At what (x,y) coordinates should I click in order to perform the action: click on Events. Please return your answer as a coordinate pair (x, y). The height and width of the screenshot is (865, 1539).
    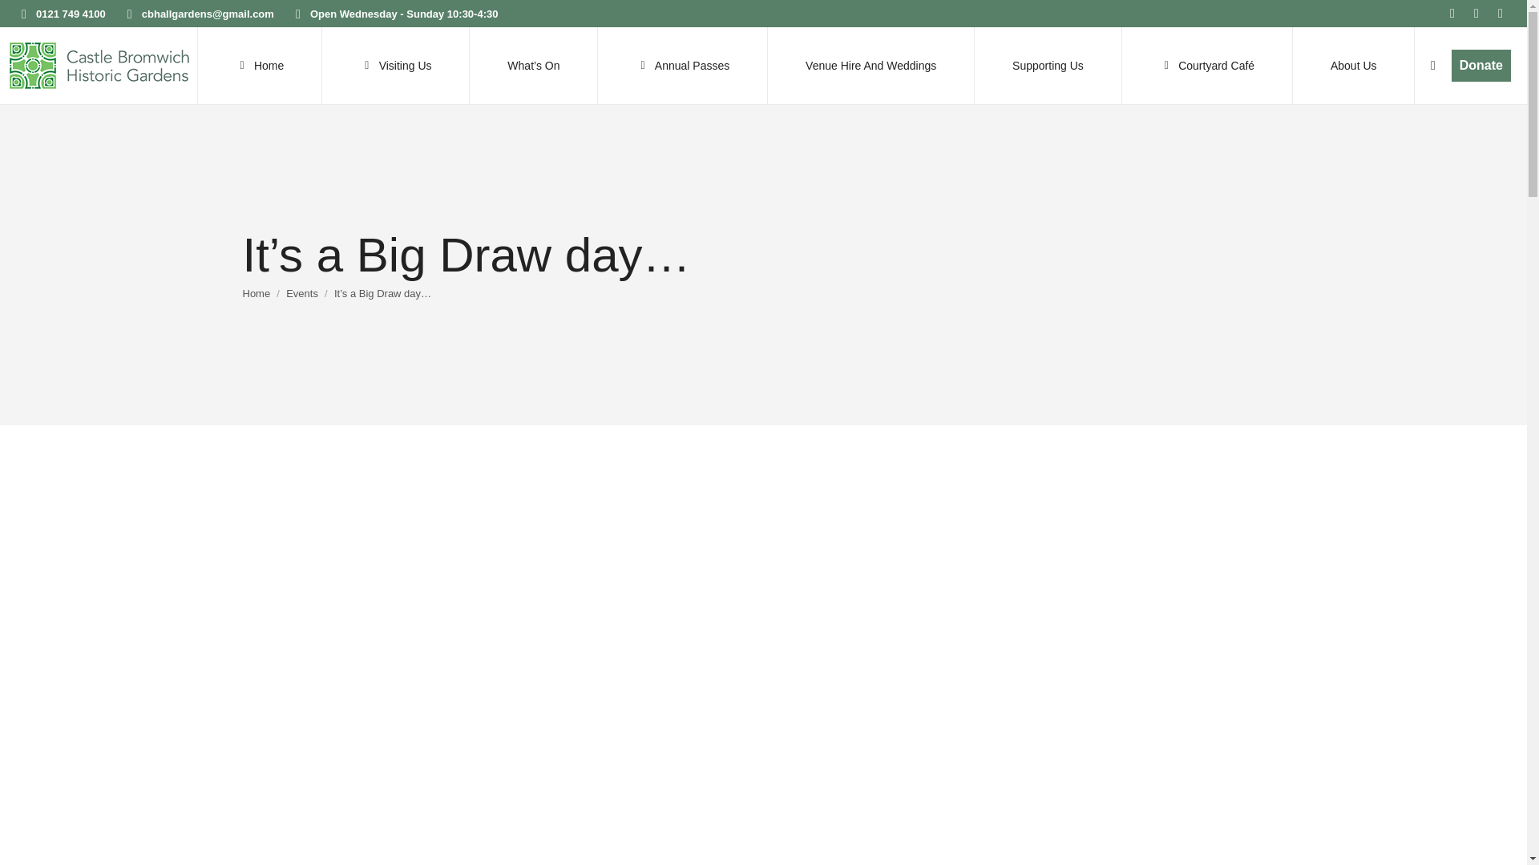
    Looking at the image, I should click on (302, 292).